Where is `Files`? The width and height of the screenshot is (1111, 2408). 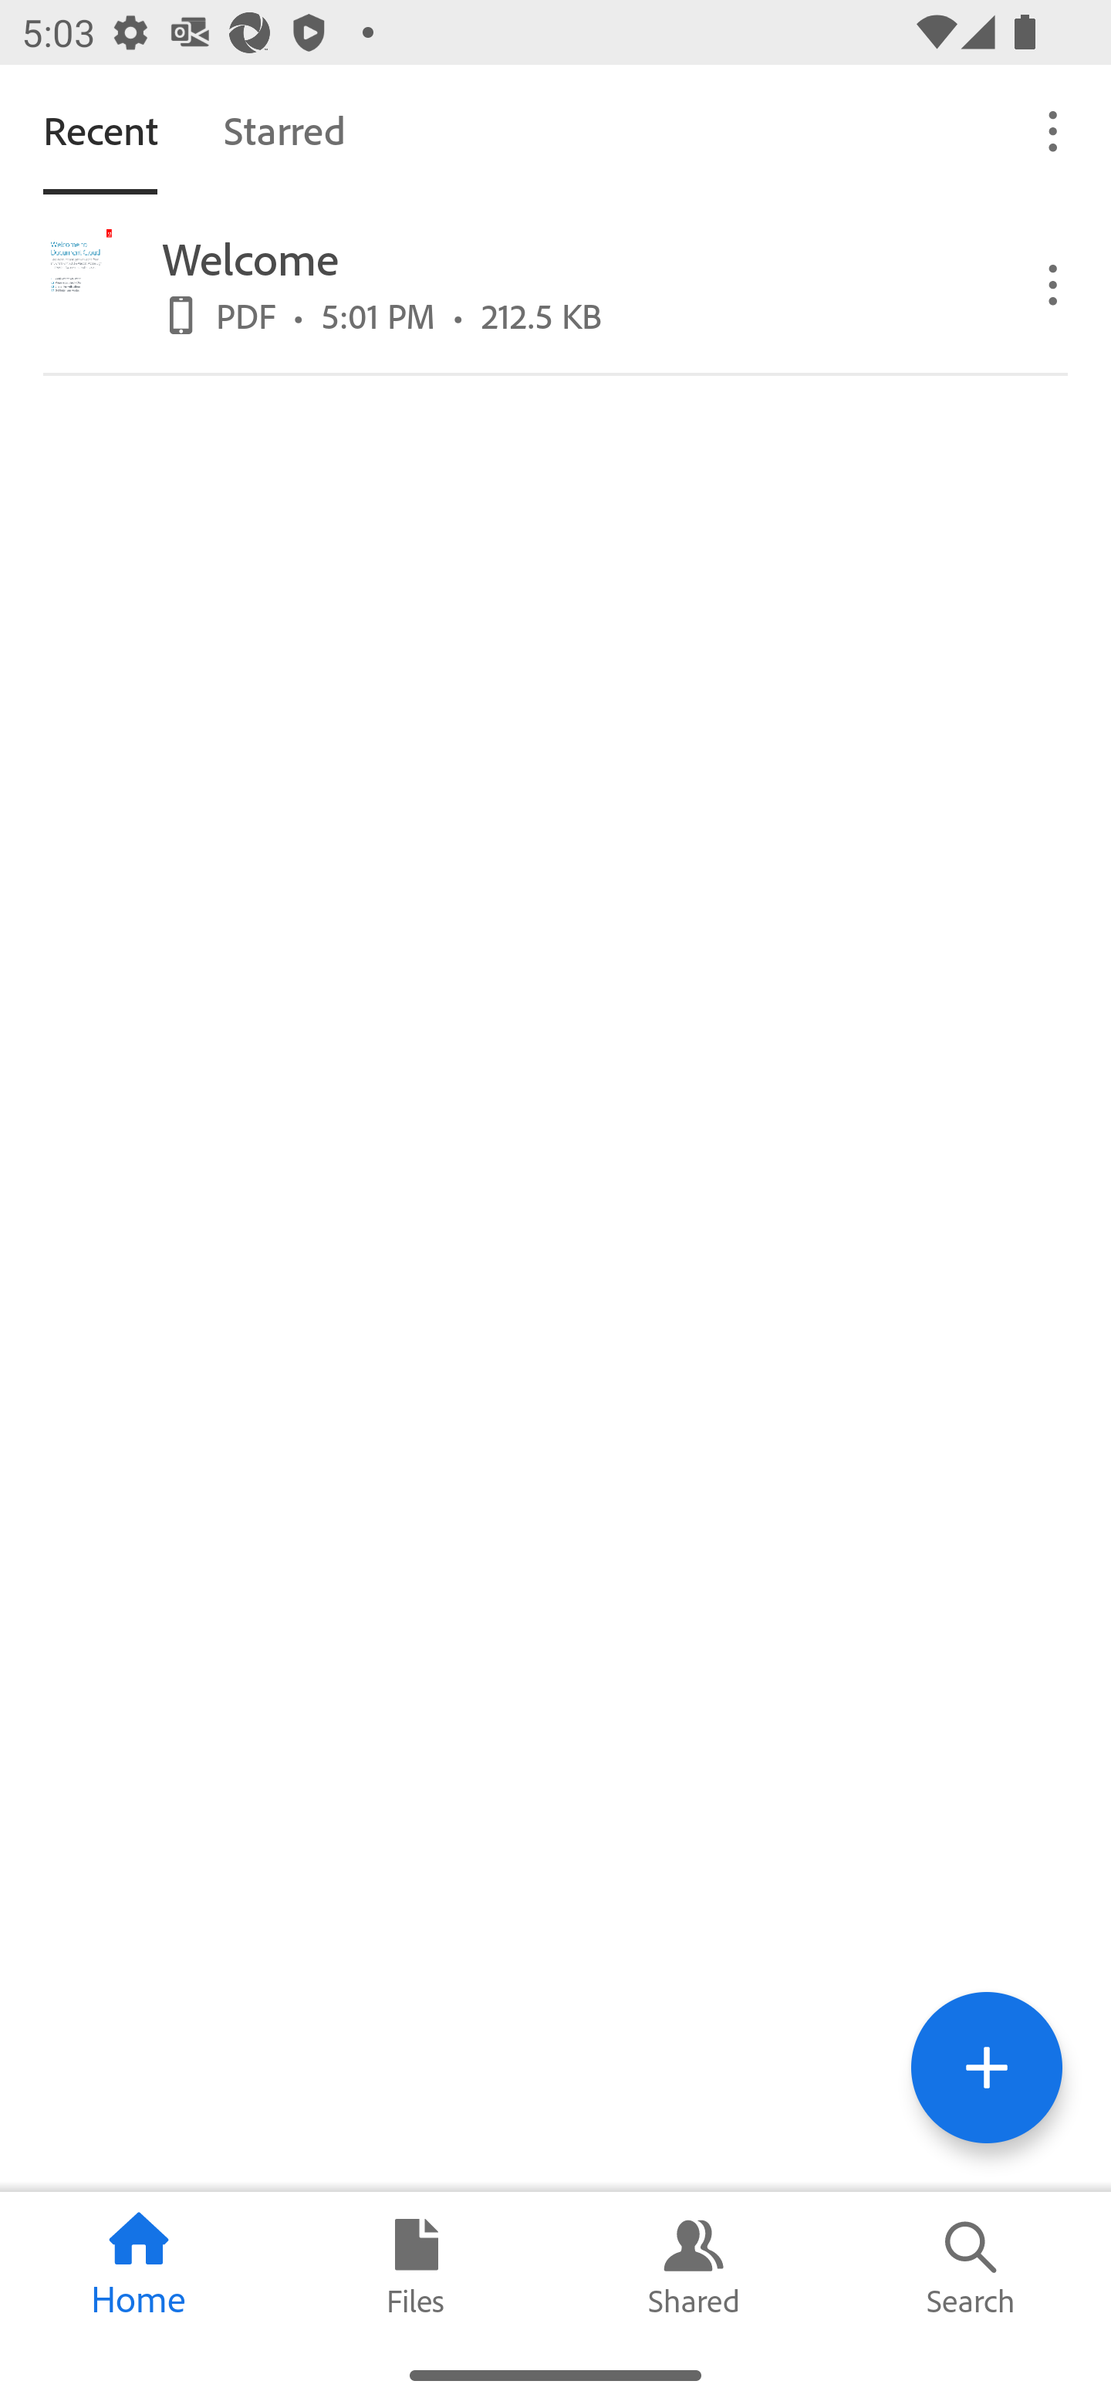
Files is located at coordinates (417, 2267).